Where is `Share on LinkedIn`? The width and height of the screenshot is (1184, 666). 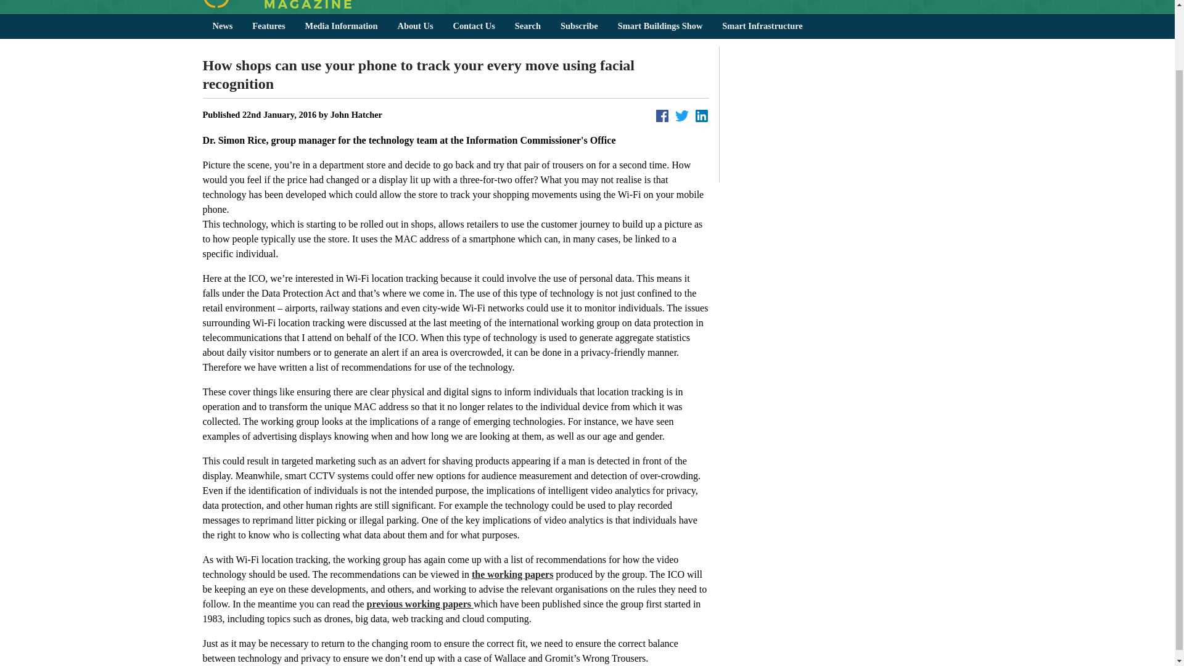
Share on LinkedIn is located at coordinates (702, 115).